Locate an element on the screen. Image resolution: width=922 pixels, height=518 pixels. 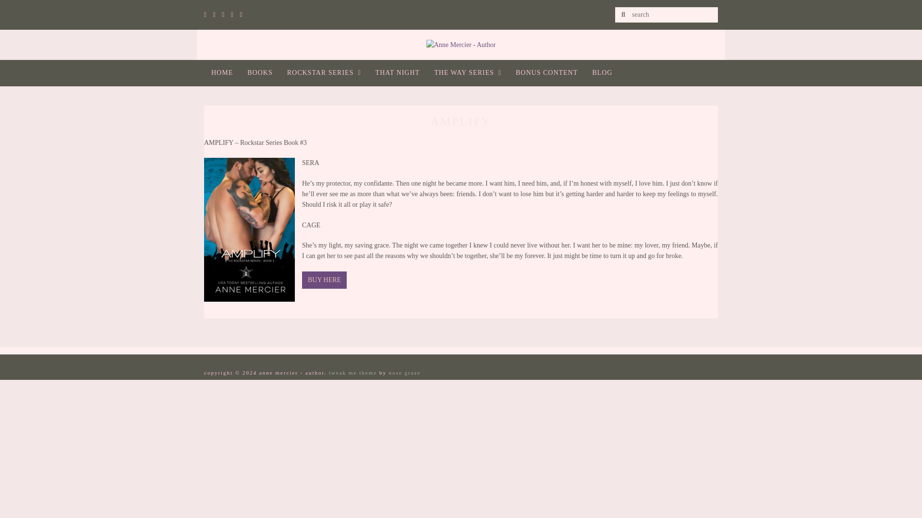
BONUS CONTENT is located at coordinates (546, 73).